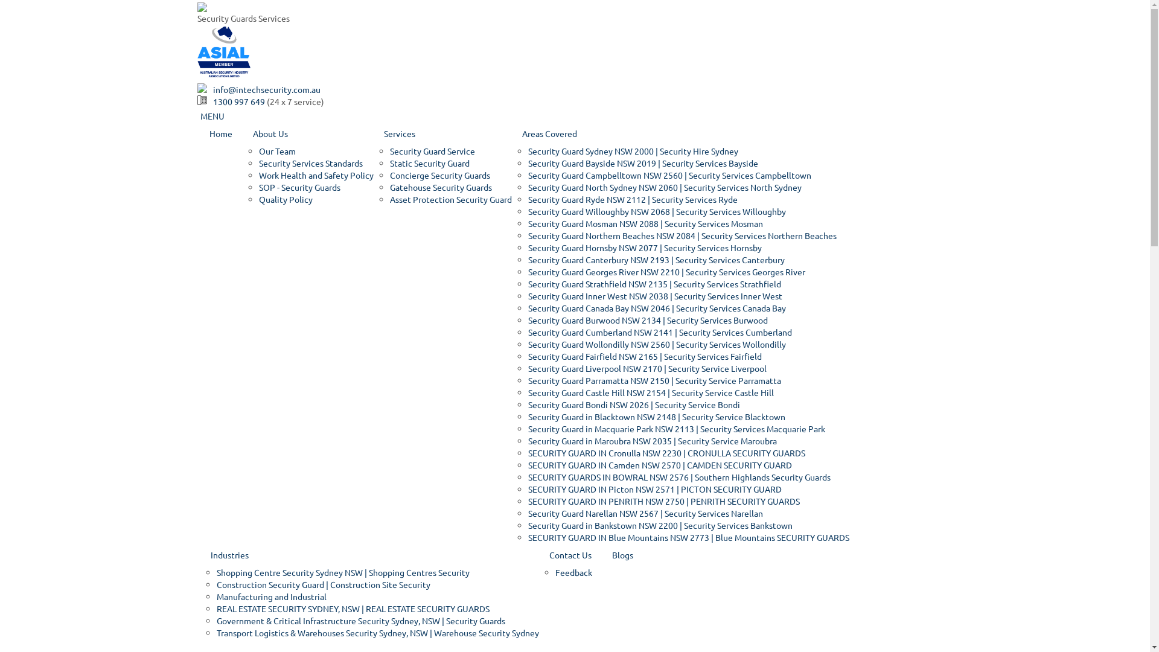  Describe the element at coordinates (573, 572) in the screenshot. I see `Feedback` at that location.